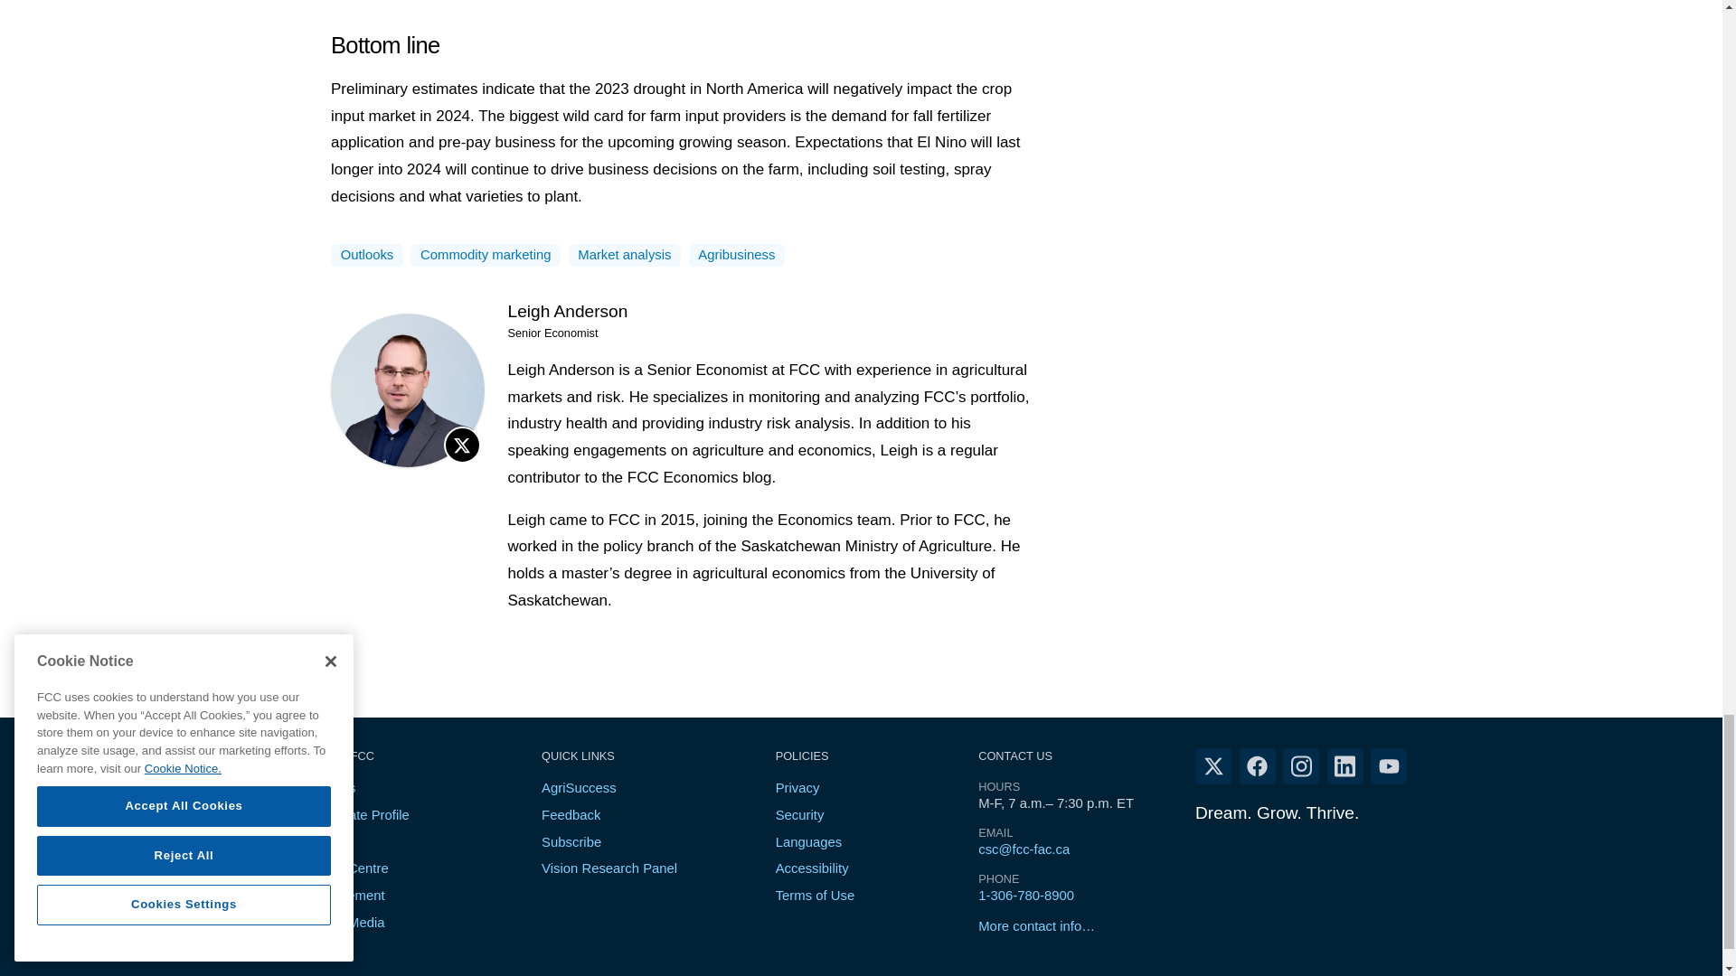 Image resolution: width=1736 pixels, height=976 pixels. I want to click on Outlooks, so click(367, 255).